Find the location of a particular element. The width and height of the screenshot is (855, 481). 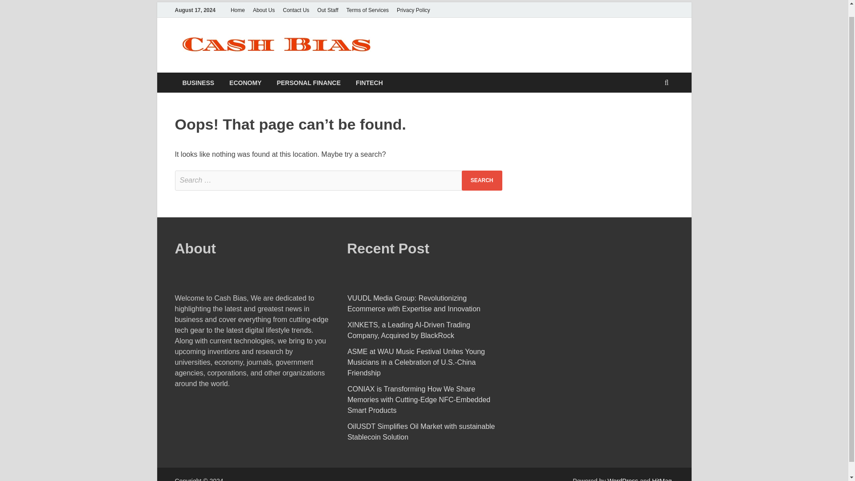

Search is located at coordinates (482, 180).